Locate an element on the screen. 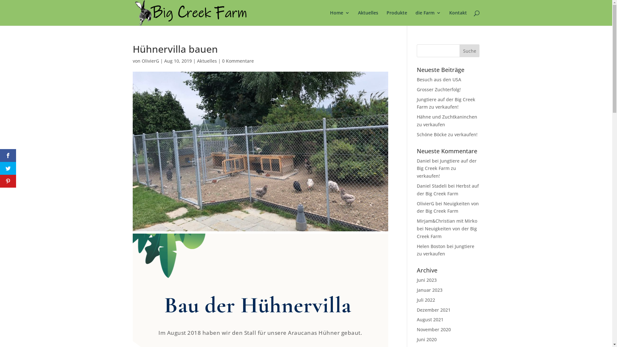  Neuigkeiten von der Big Creek Farm is located at coordinates (448, 207).